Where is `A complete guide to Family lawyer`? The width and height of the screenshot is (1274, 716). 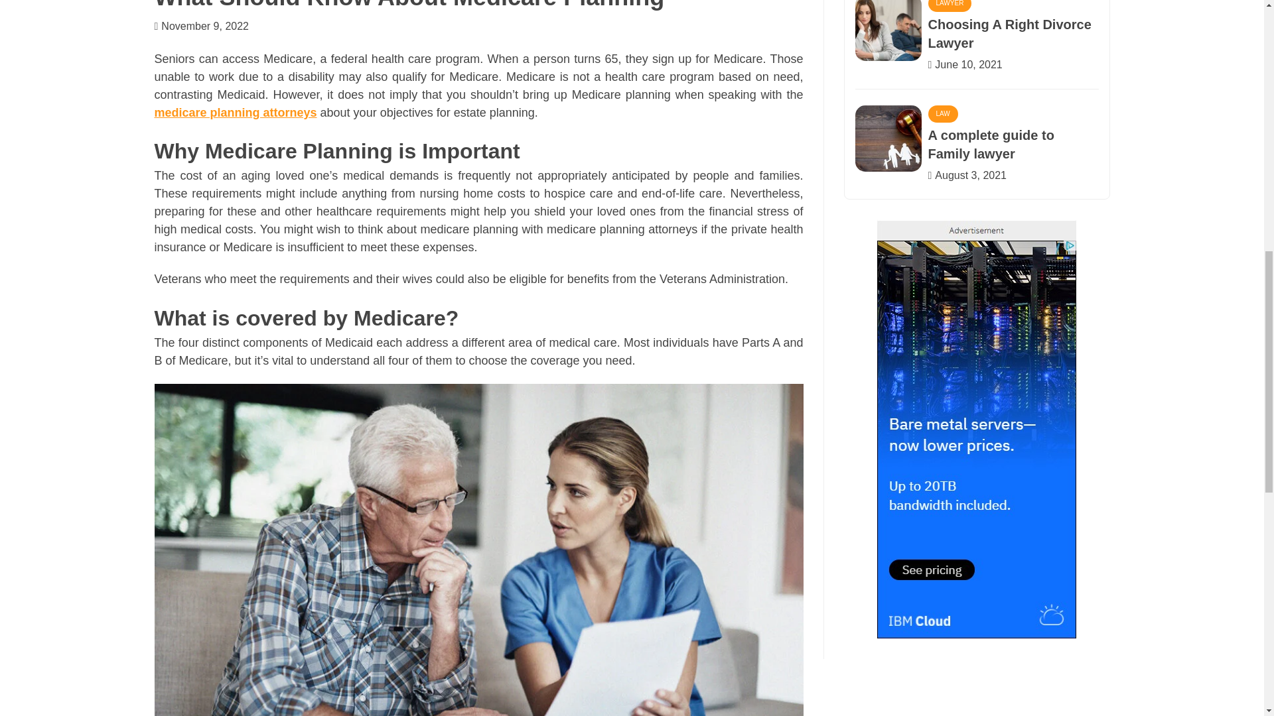
A complete guide to Family lawyer is located at coordinates (990, 145).